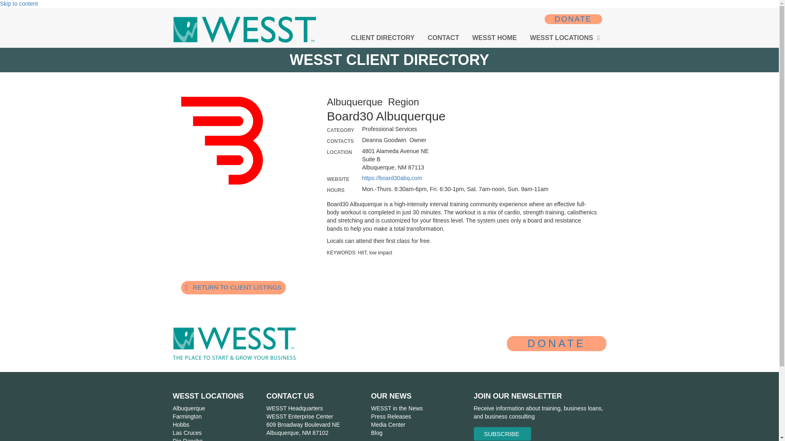 This screenshot has height=441, width=785. I want to click on Farmington, so click(187, 416).